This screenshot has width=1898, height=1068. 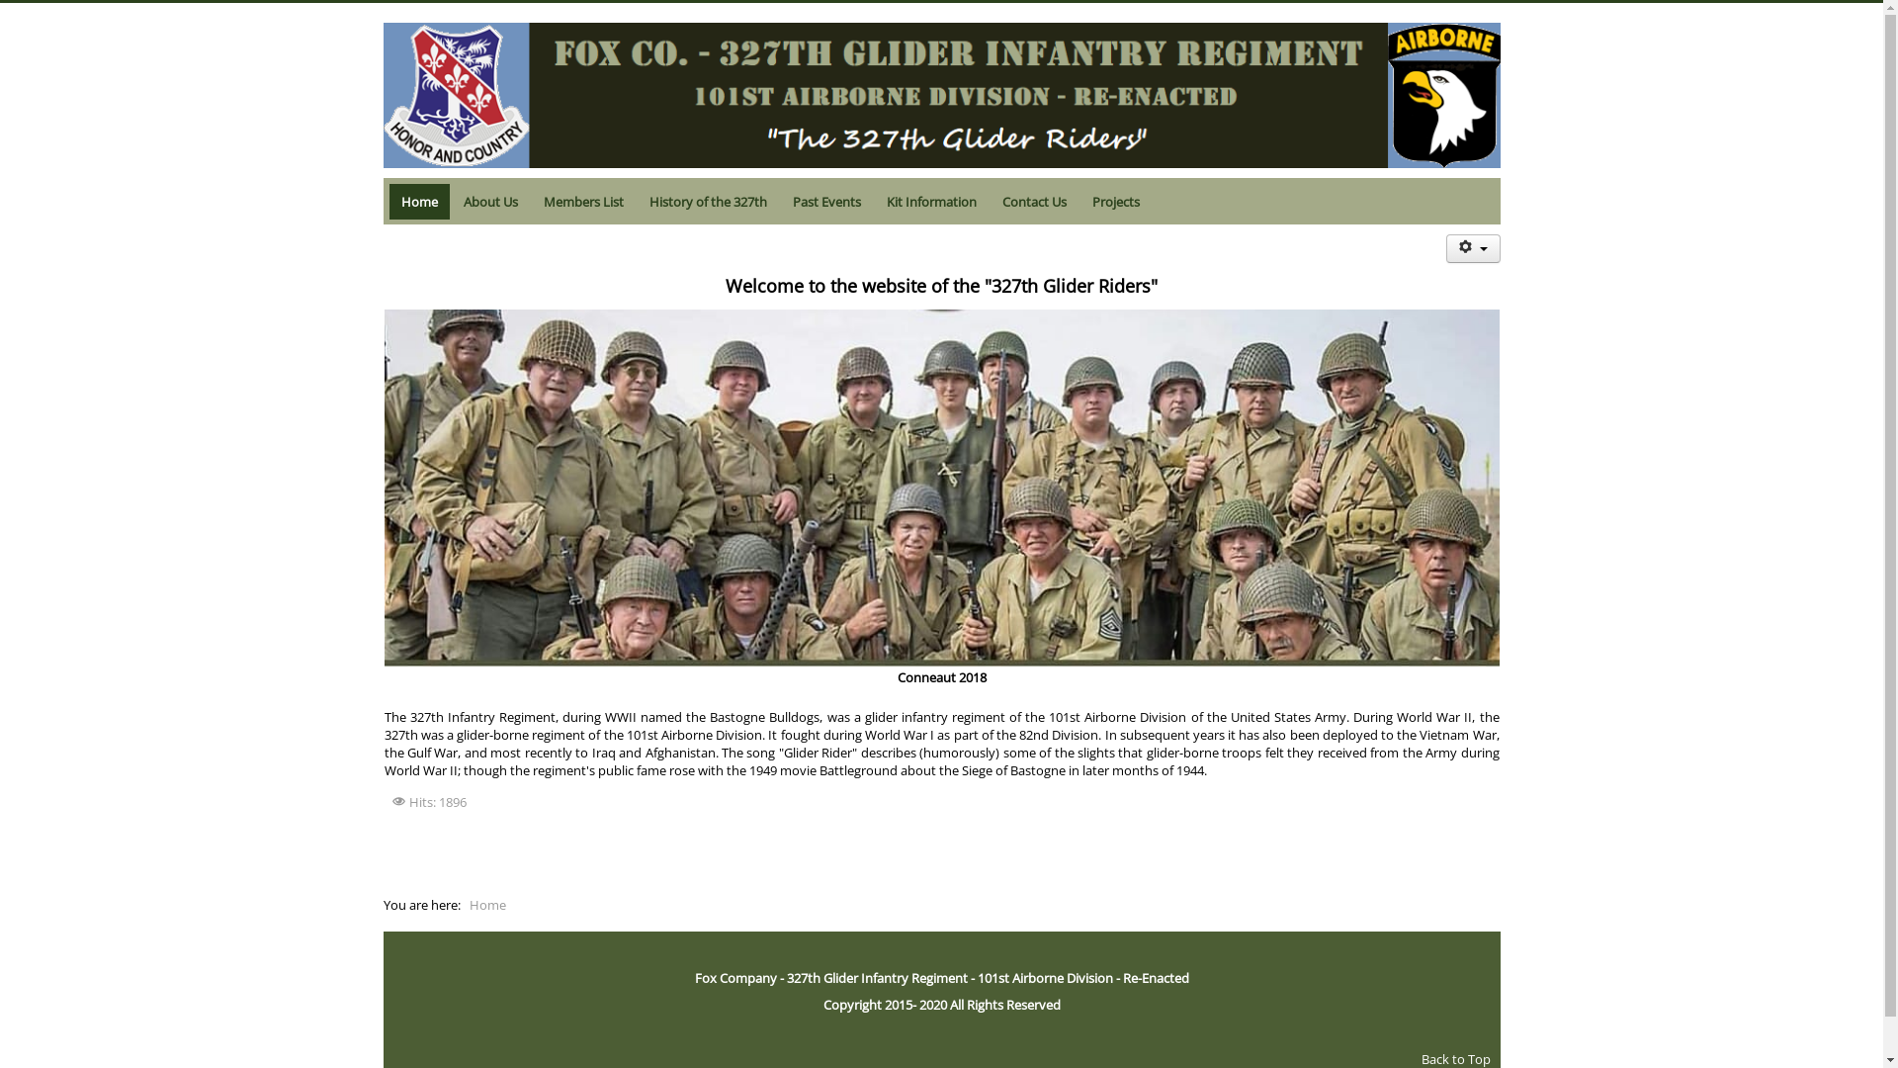 What do you see at coordinates (708, 202) in the screenshot?
I see `History of the 327th` at bounding box center [708, 202].